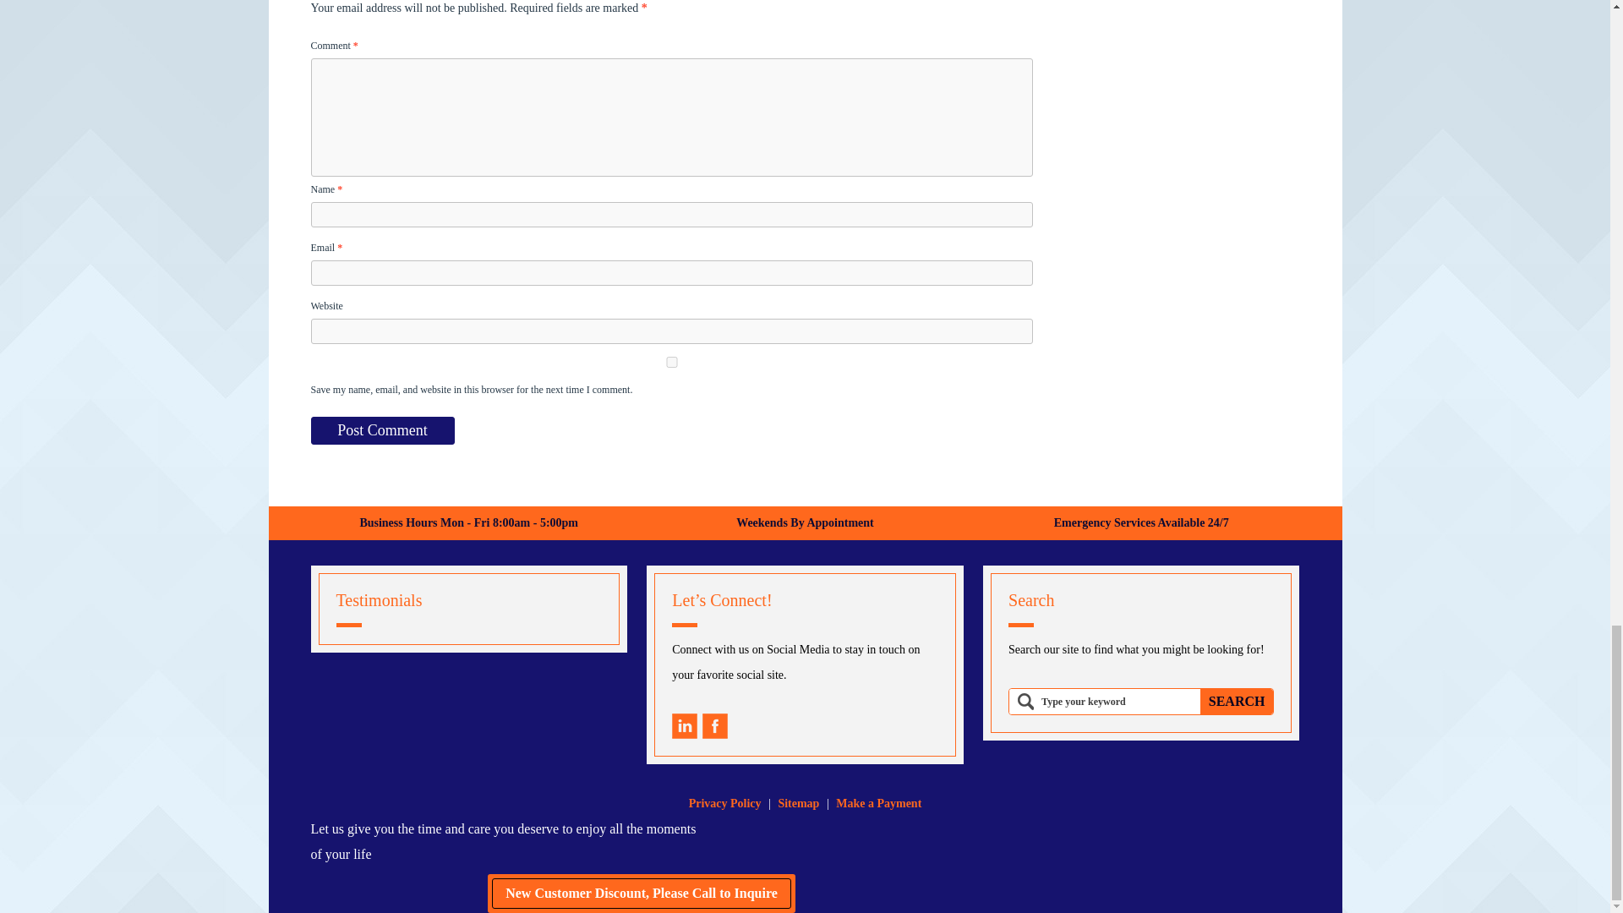 This screenshot has height=913, width=1623. What do you see at coordinates (685, 725) in the screenshot?
I see `Linkedin` at bounding box center [685, 725].